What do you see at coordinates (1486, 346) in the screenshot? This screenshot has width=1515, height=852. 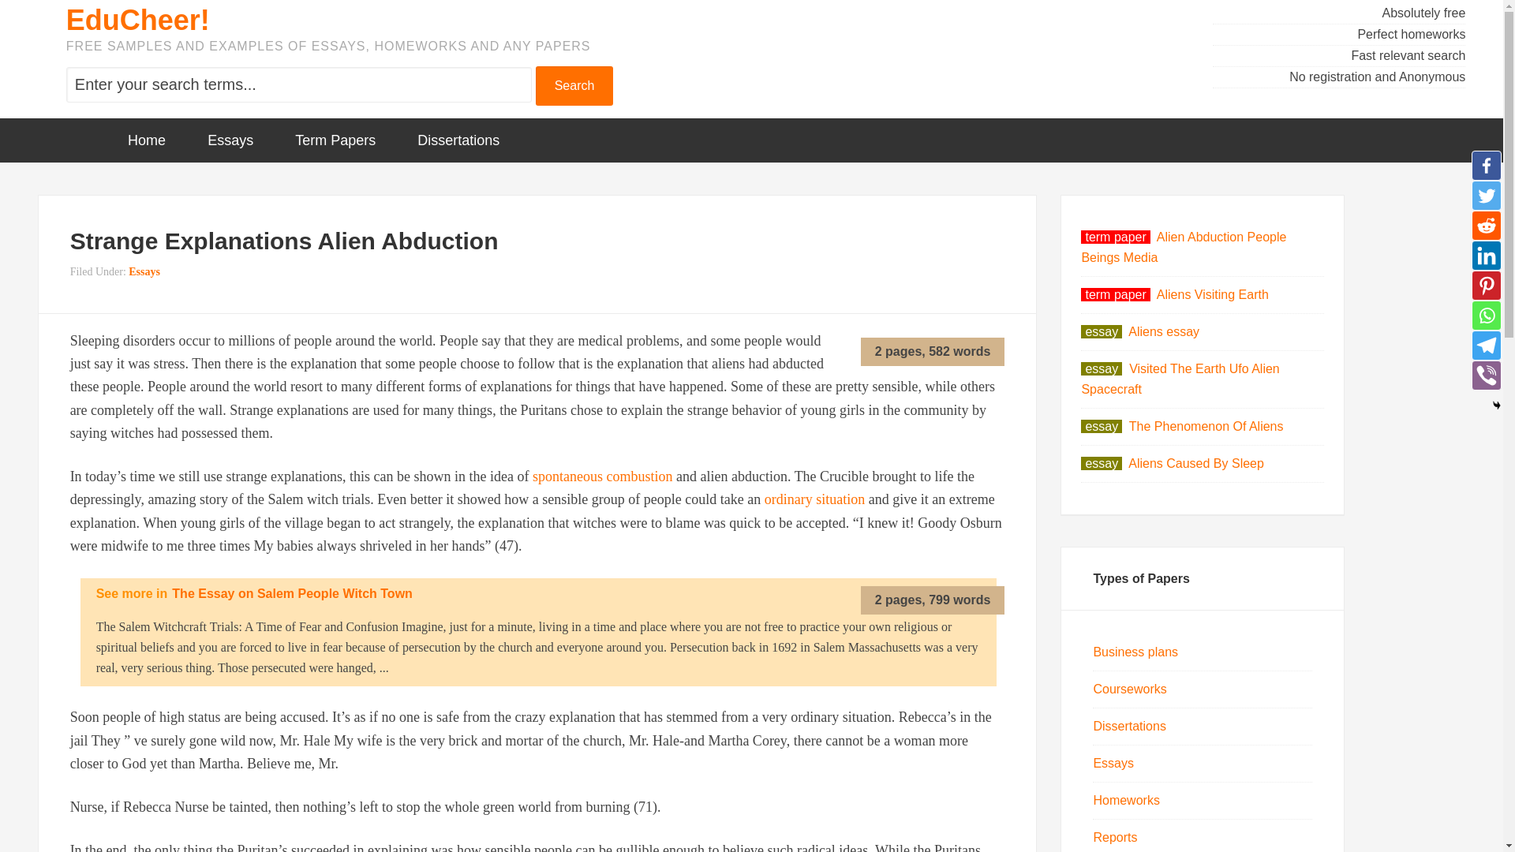 I see `Telegram` at bounding box center [1486, 346].